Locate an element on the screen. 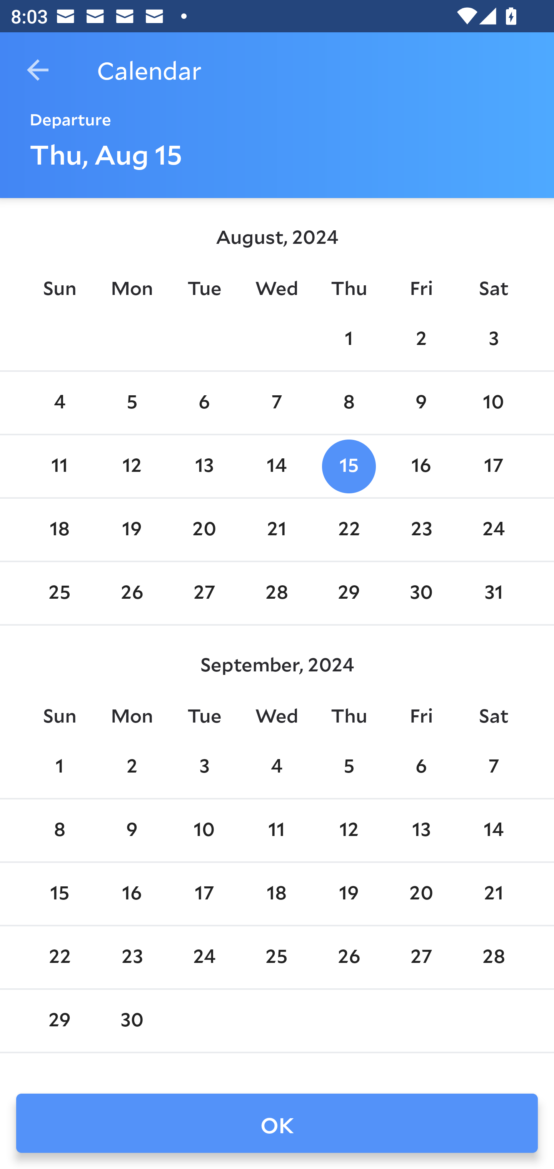 The height and width of the screenshot is (1169, 554). 30 is located at coordinates (421, 594).